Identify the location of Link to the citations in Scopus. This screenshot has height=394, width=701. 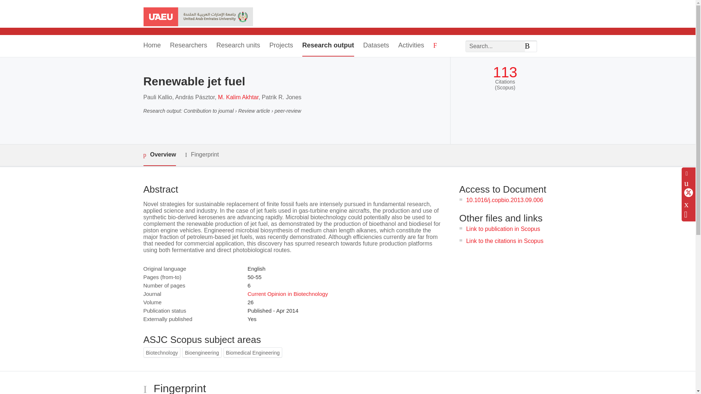
(505, 241).